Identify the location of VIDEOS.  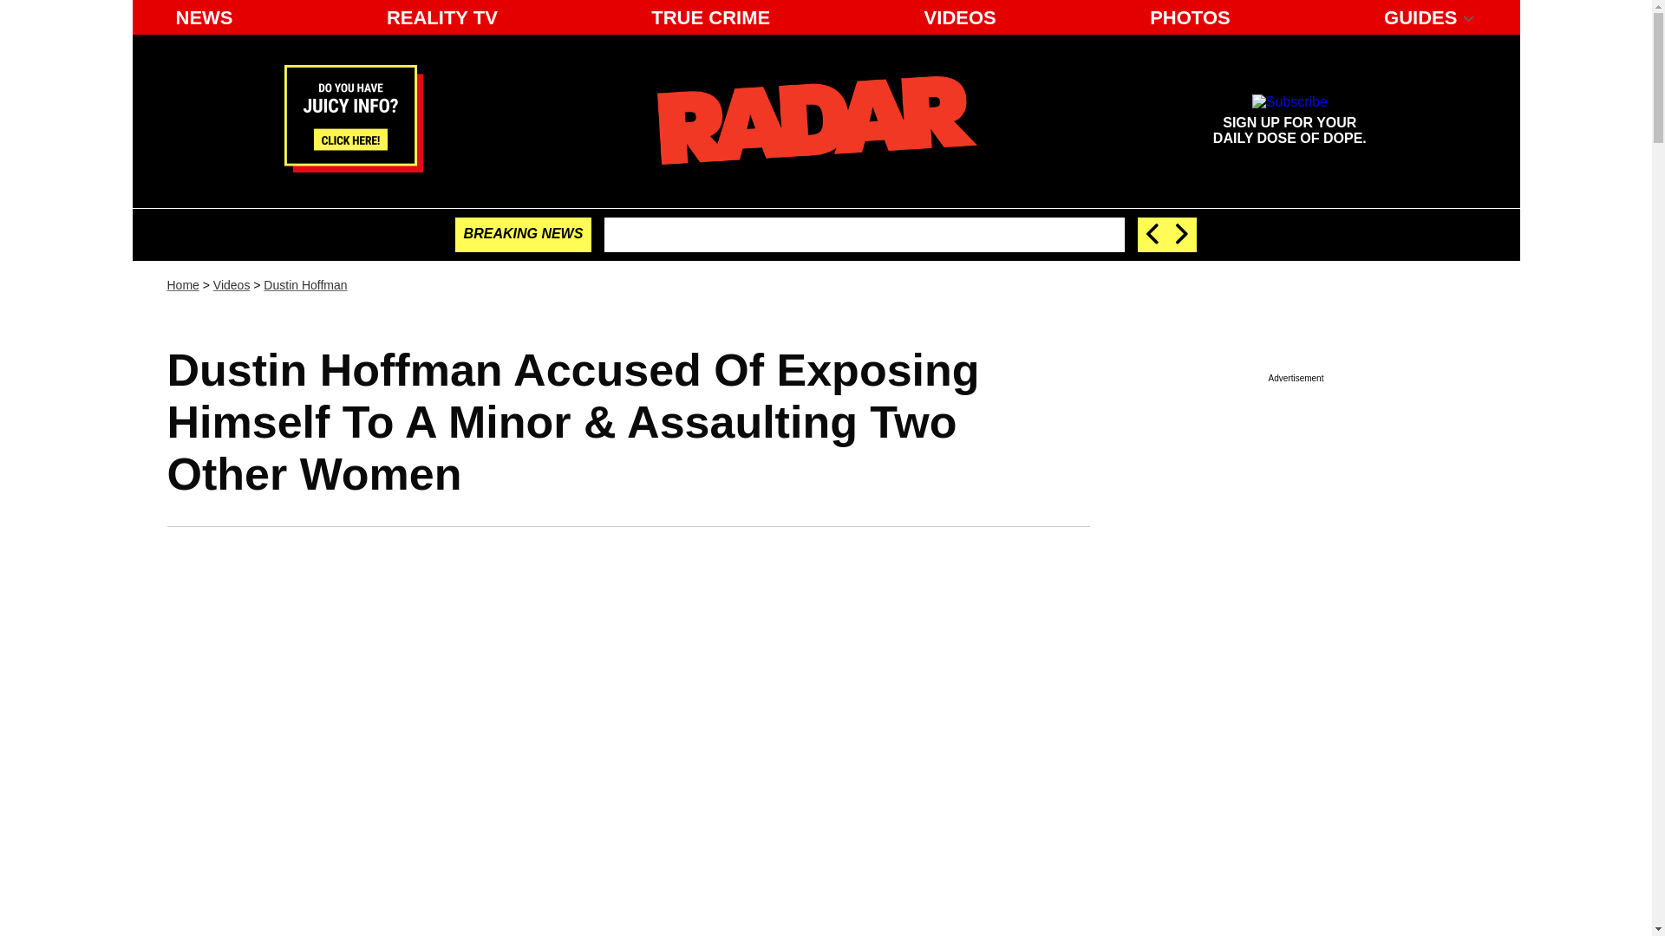
(961, 17).